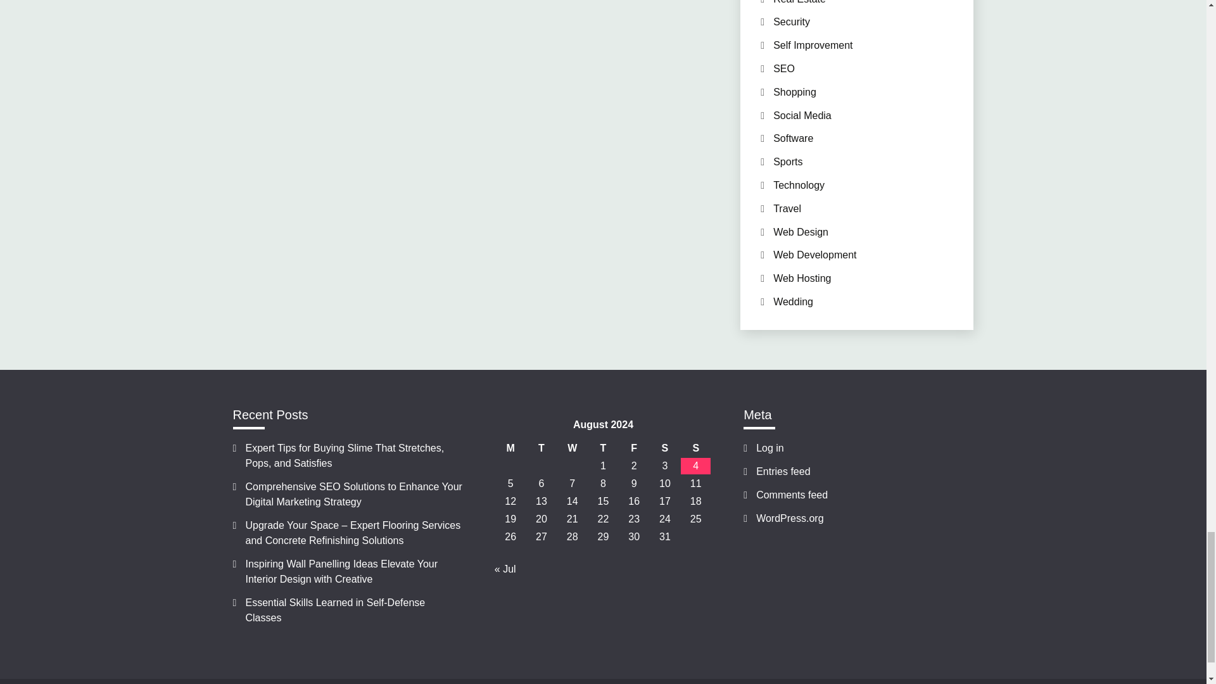 The image size is (1216, 684). Describe the element at coordinates (665, 448) in the screenshot. I see `Saturday` at that location.